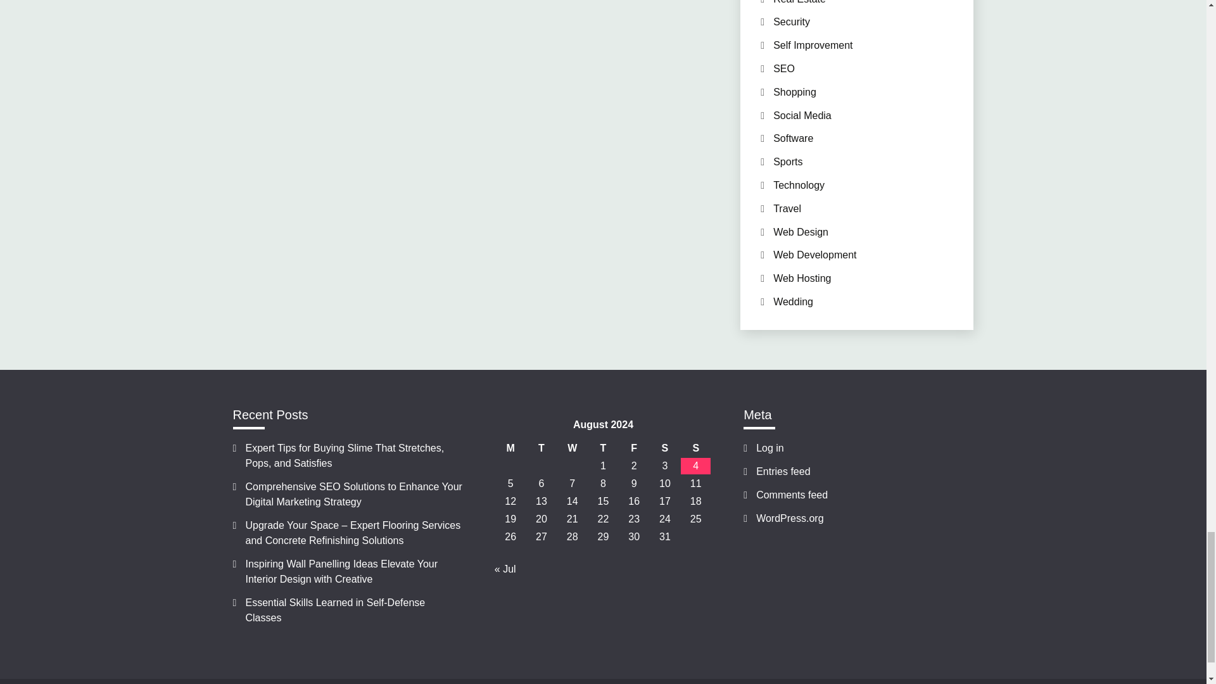 The image size is (1216, 684). Describe the element at coordinates (665, 448) in the screenshot. I see `Saturday` at that location.